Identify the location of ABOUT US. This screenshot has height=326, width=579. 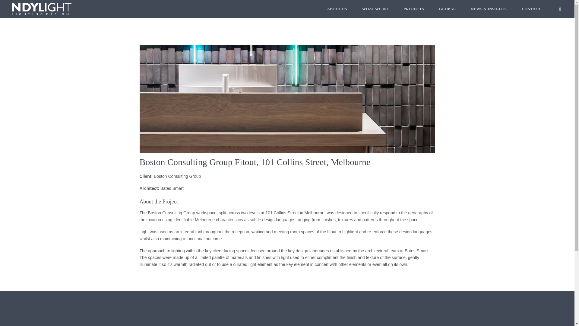
(232, 325).